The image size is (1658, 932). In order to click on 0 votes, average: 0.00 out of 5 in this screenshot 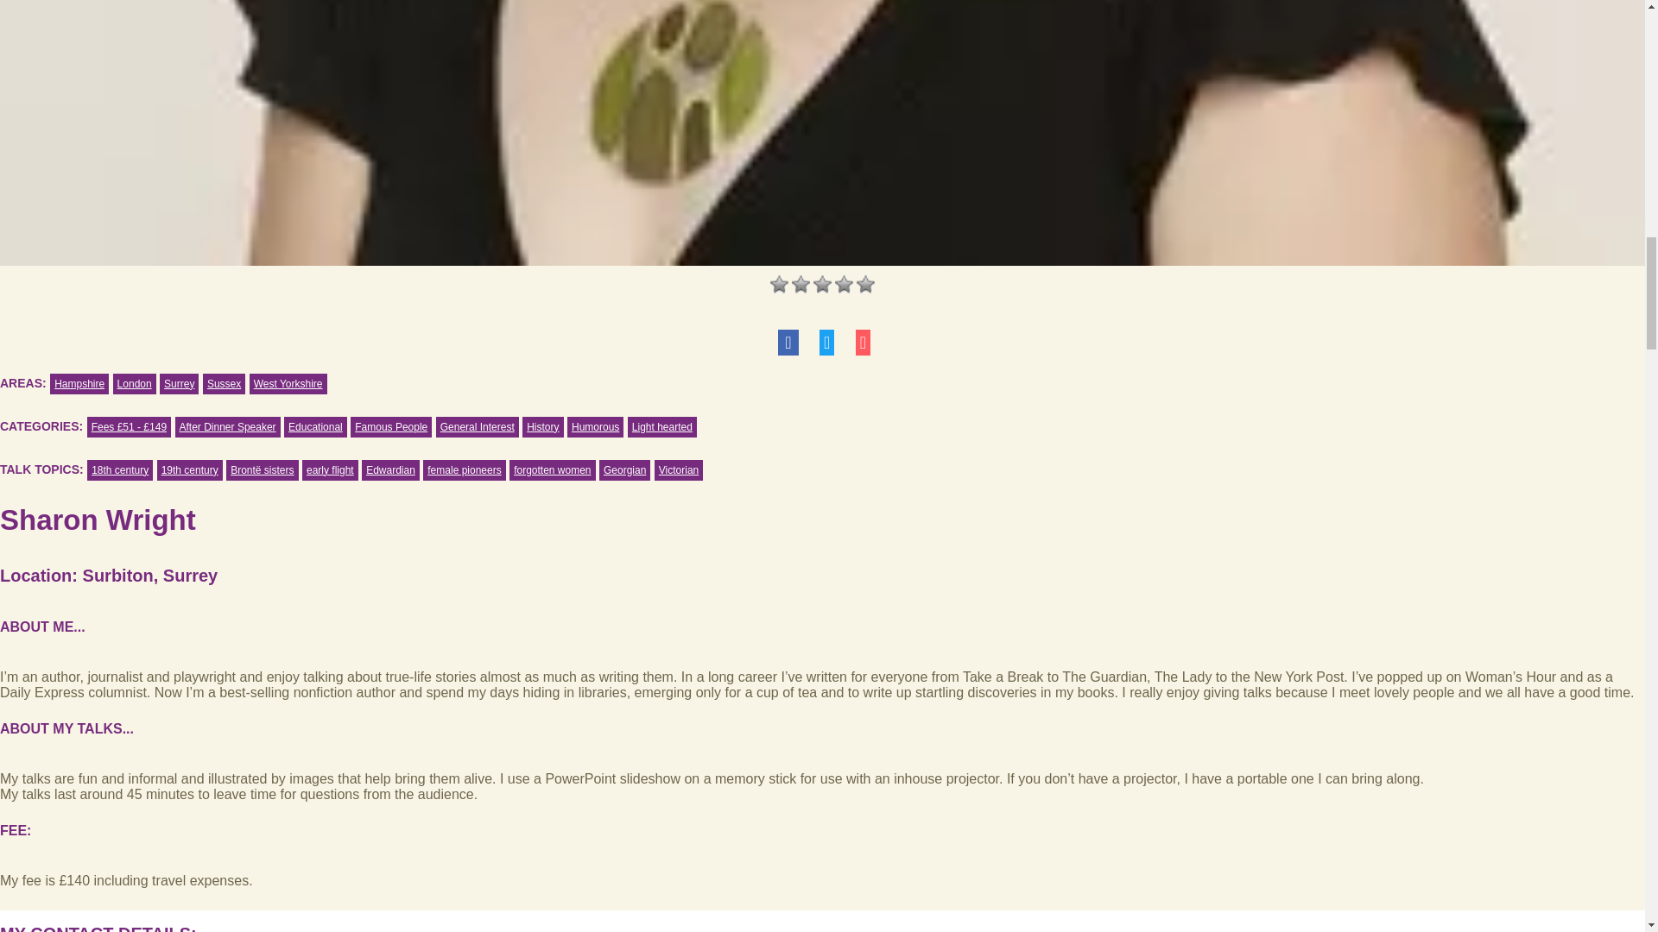, I will do `click(822, 284)`.